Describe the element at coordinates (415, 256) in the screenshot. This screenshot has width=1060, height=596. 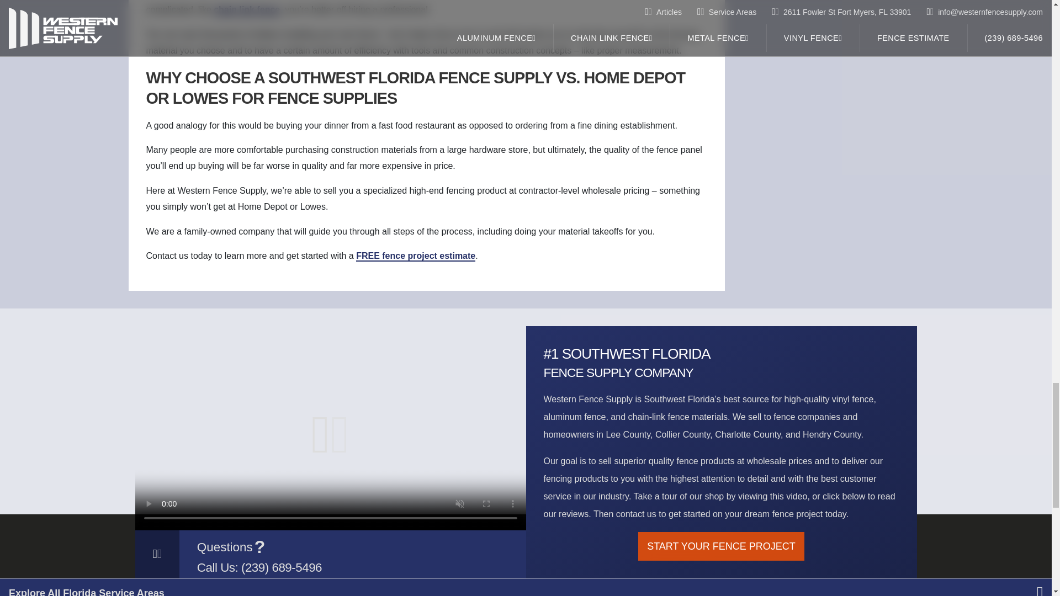
I see `FREE fence project estimate` at that location.